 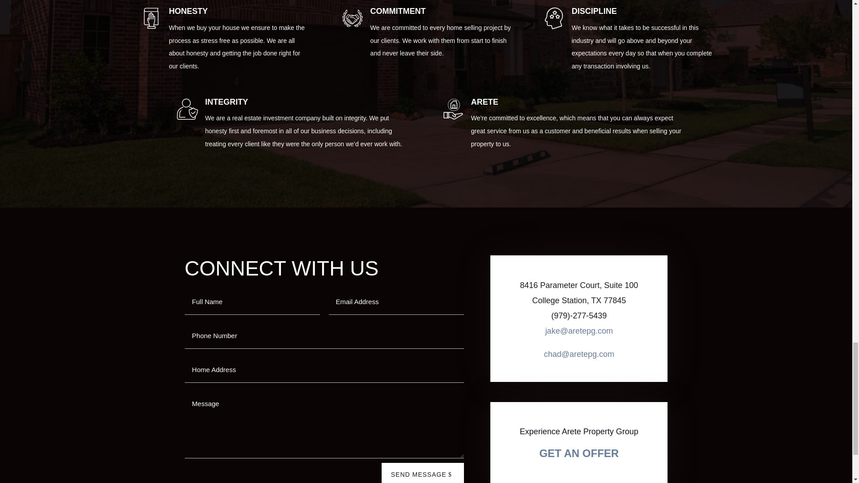 What do you see at coordinates (579, 316) in the screenshot?
I see `Page 1` at bounding box center [579, 316].